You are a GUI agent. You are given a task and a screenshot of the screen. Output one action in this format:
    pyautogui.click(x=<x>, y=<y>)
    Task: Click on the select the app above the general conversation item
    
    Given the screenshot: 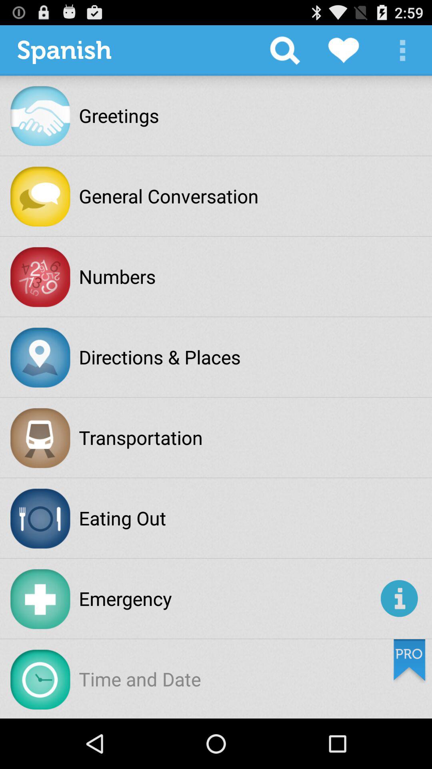 What is the action you would take?
    pyautogui.click(x=285, y=50)
    